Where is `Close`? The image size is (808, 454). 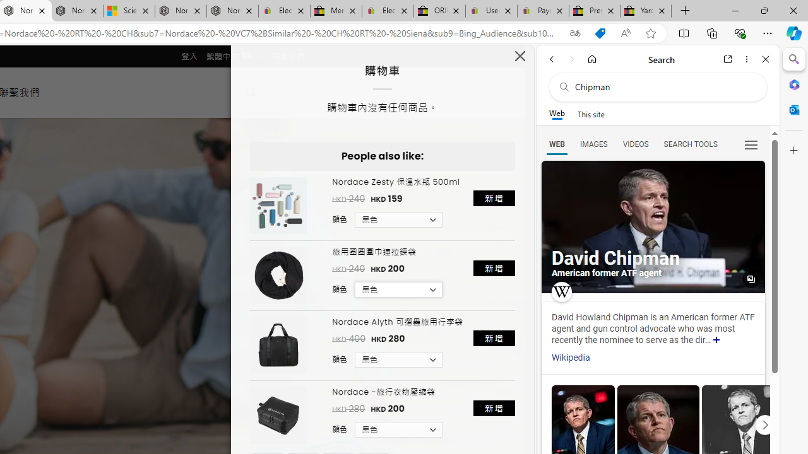 Close is located at coordinates (766, 59).